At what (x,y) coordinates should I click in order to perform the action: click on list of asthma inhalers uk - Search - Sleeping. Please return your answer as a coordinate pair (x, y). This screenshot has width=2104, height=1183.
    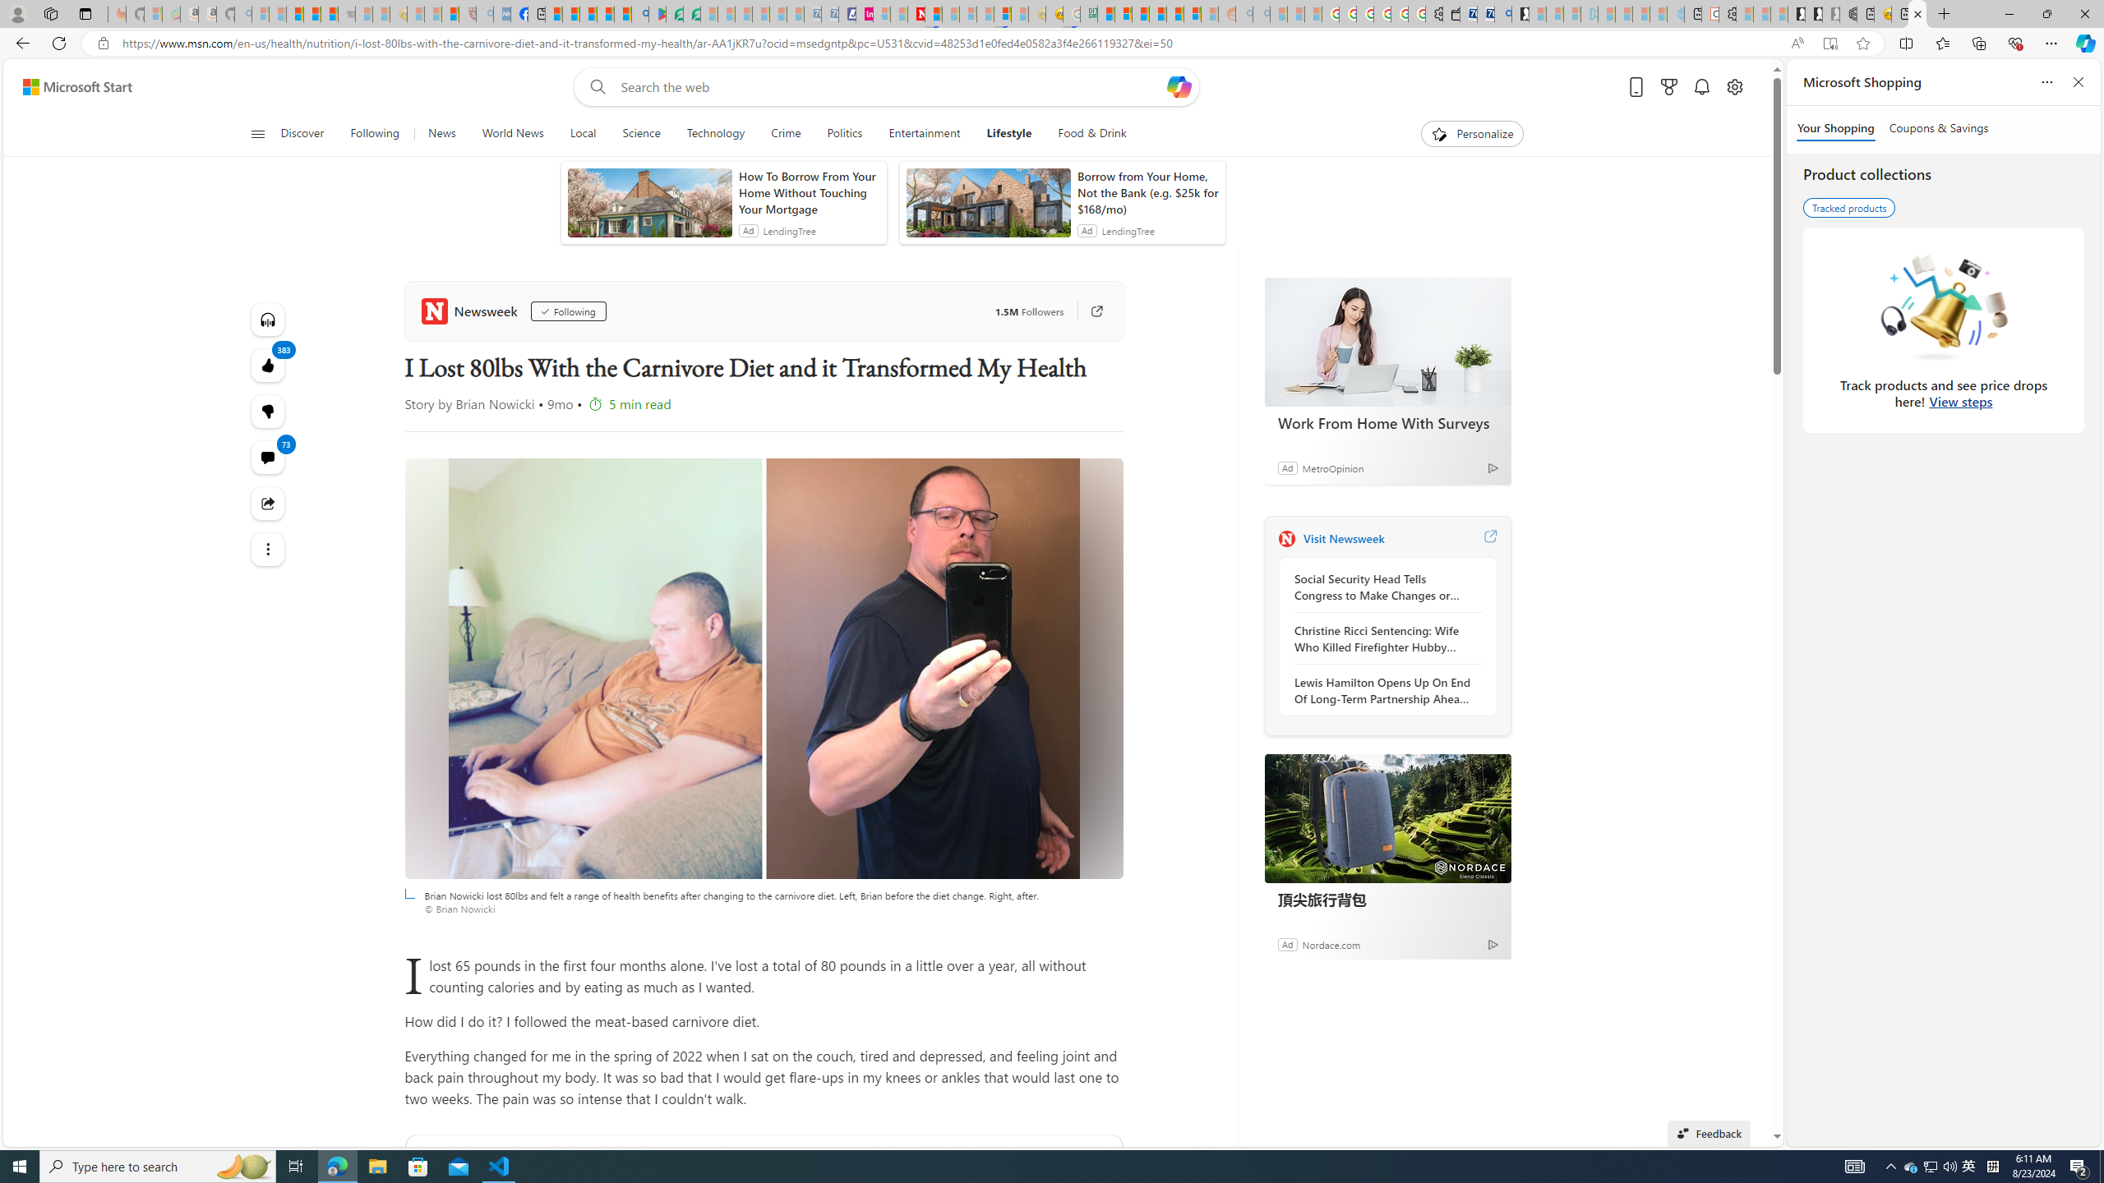
    Looking at the image, I should click on (485, 14).